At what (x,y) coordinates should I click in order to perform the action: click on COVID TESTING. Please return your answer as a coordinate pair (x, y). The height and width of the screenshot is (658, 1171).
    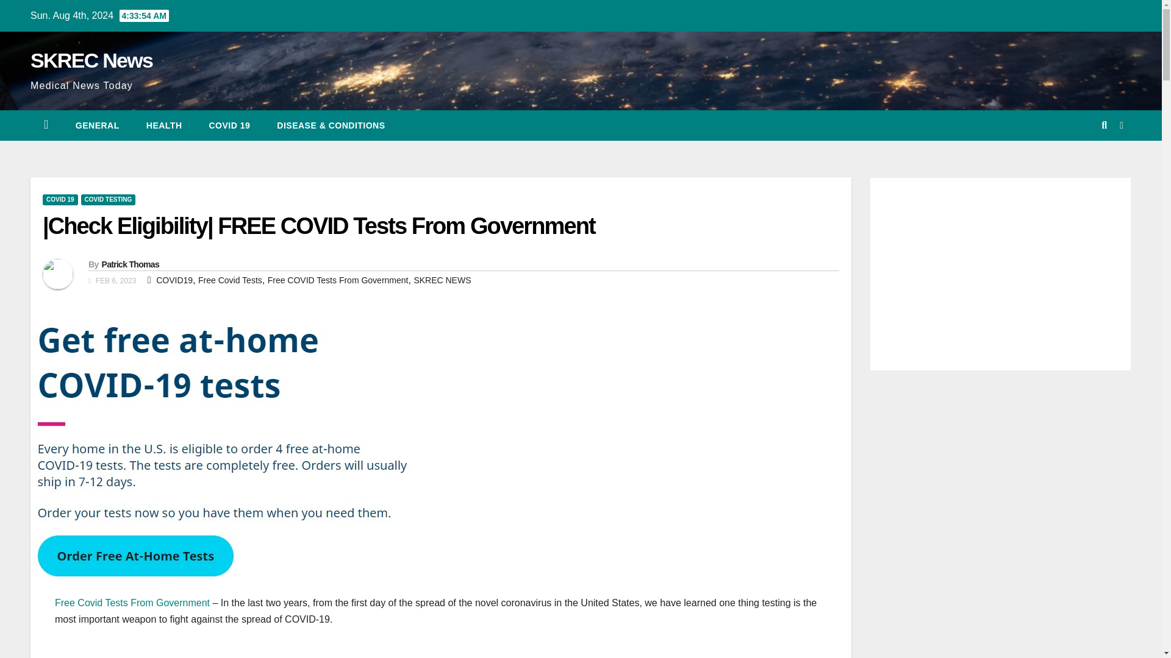
    Looking at the image, I should click on (108, 199).